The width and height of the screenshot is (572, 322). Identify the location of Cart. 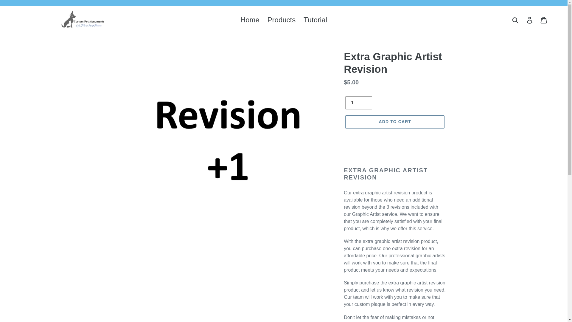
(544, 20).